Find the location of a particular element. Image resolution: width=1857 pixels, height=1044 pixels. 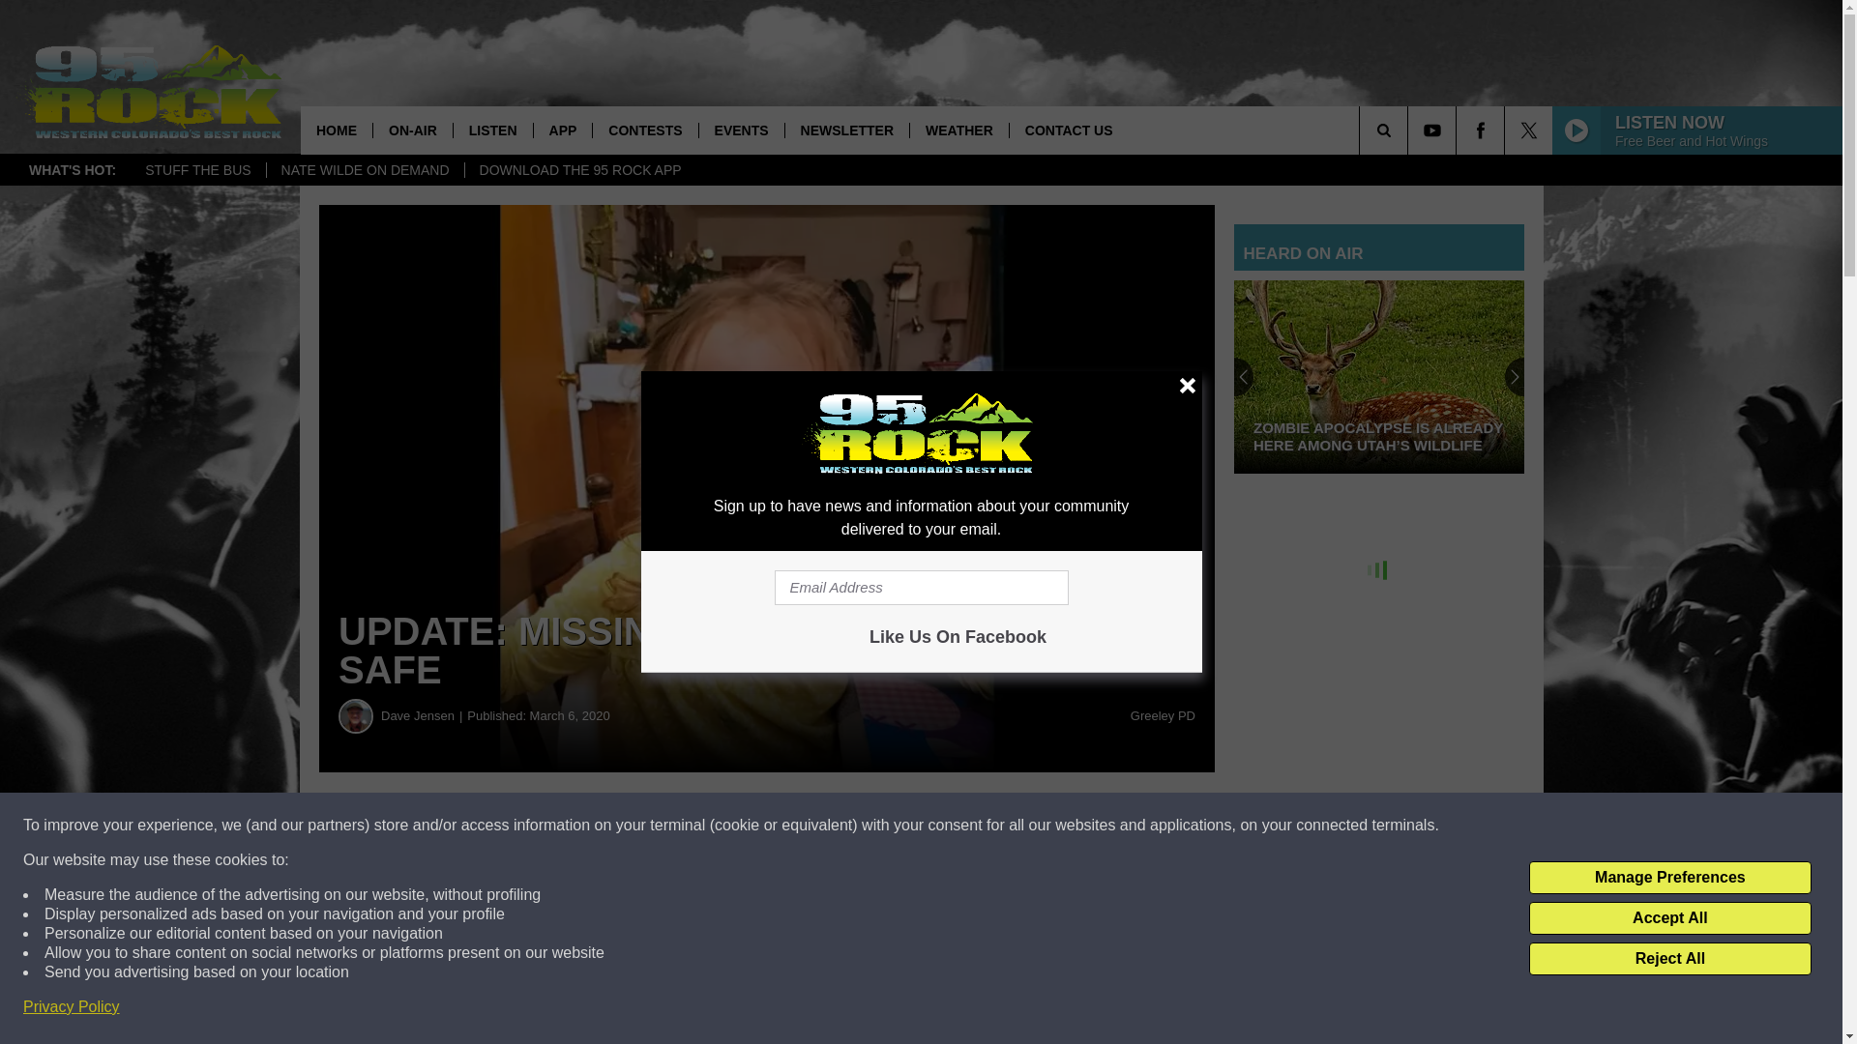

DOWNLOAD THE 95 ROCK APP is located at coordinates (580, 170).